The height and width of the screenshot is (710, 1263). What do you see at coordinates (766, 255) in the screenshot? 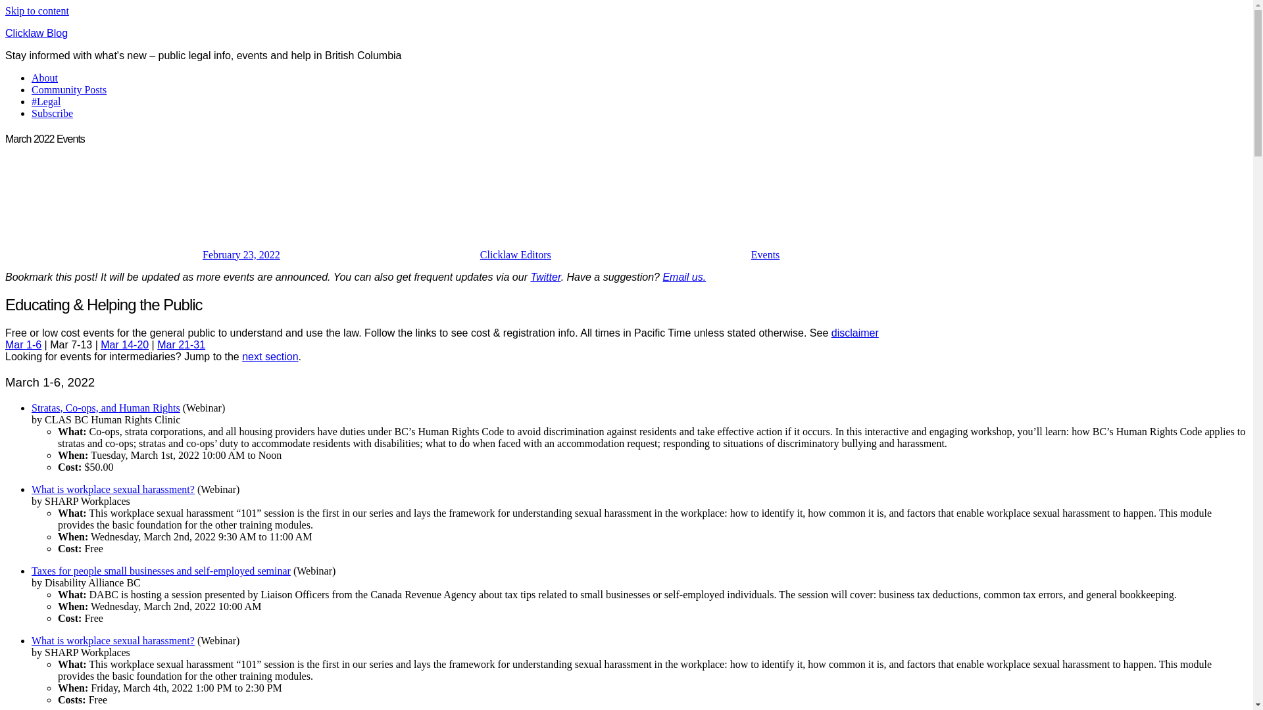
I see `Events` at bounding box center [766, 255].